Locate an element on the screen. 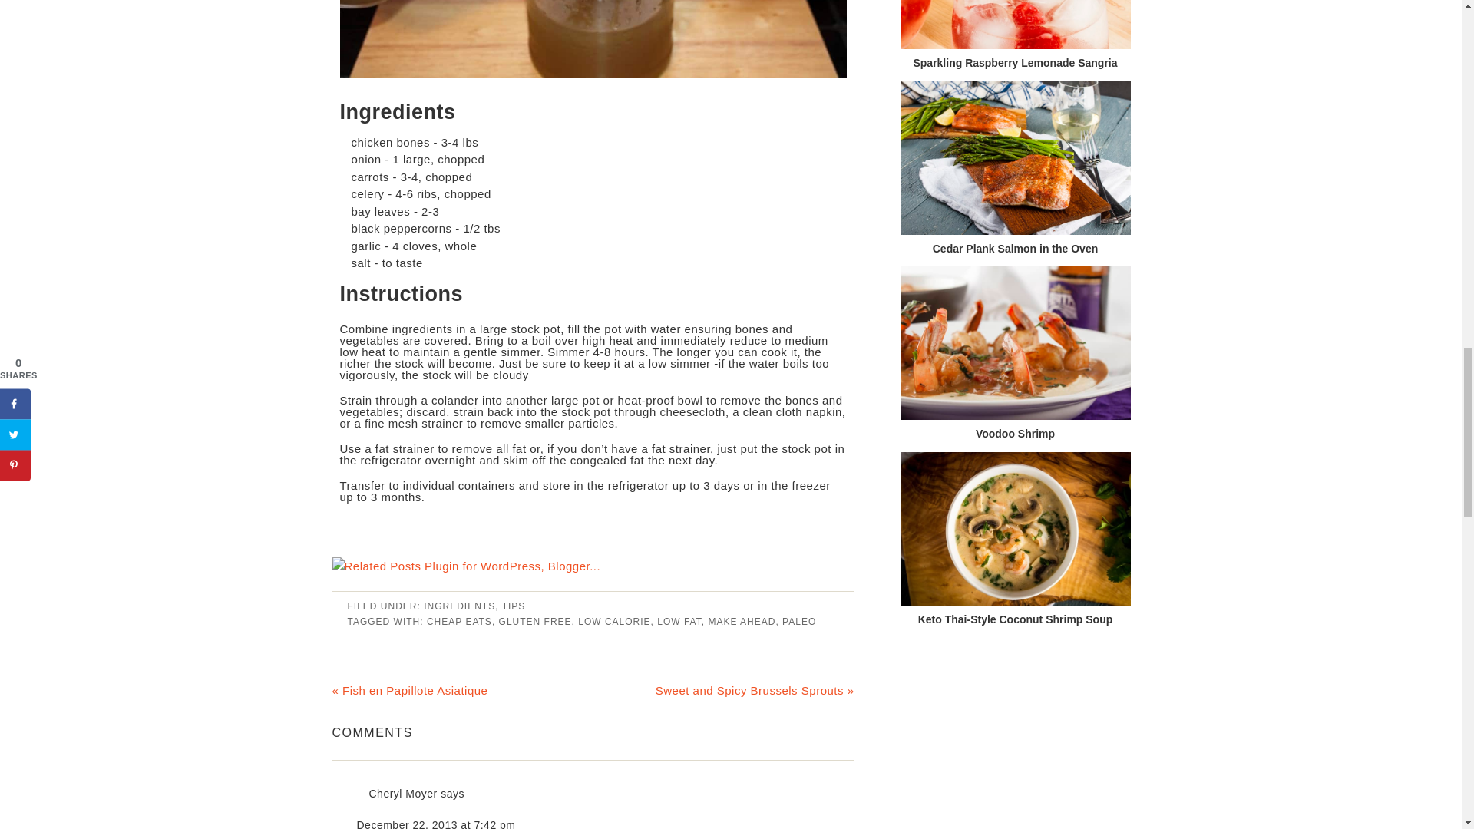 Image resolution: width=1474 pixels, height=829 pixels. Make Your Own Chicken Stock is located at coordinates (593, 38).